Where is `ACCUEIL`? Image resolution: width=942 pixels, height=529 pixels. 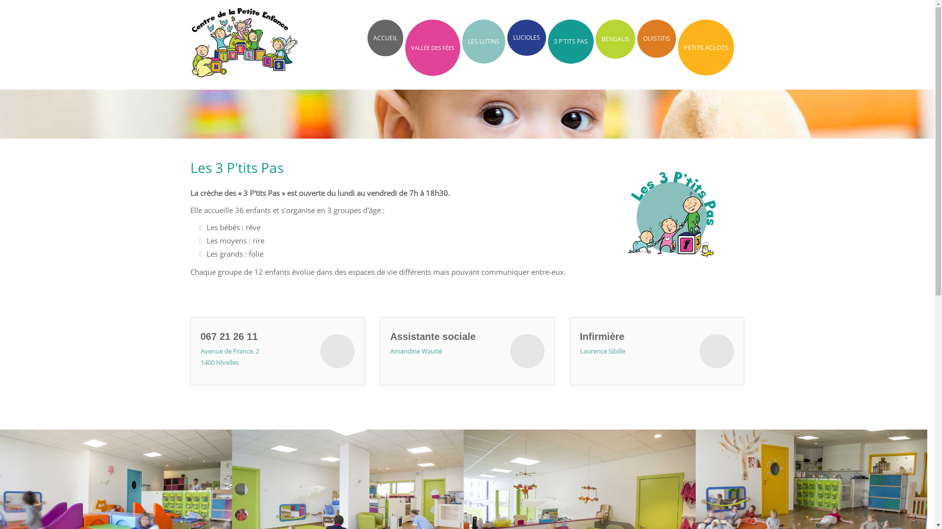
ACCUEIL is located at coordinates (385, 38).